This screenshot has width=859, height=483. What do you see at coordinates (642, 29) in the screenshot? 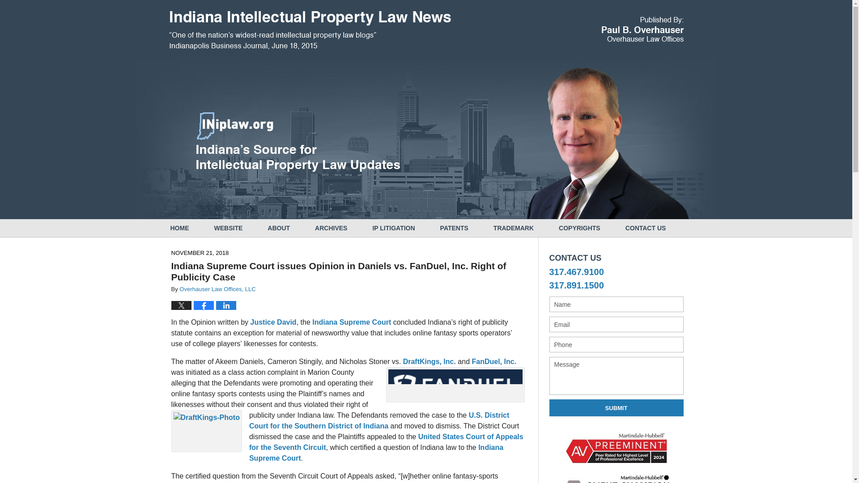
I see `Published By Overhauser Law Offices, LLC` at bounding box center [642, 29].